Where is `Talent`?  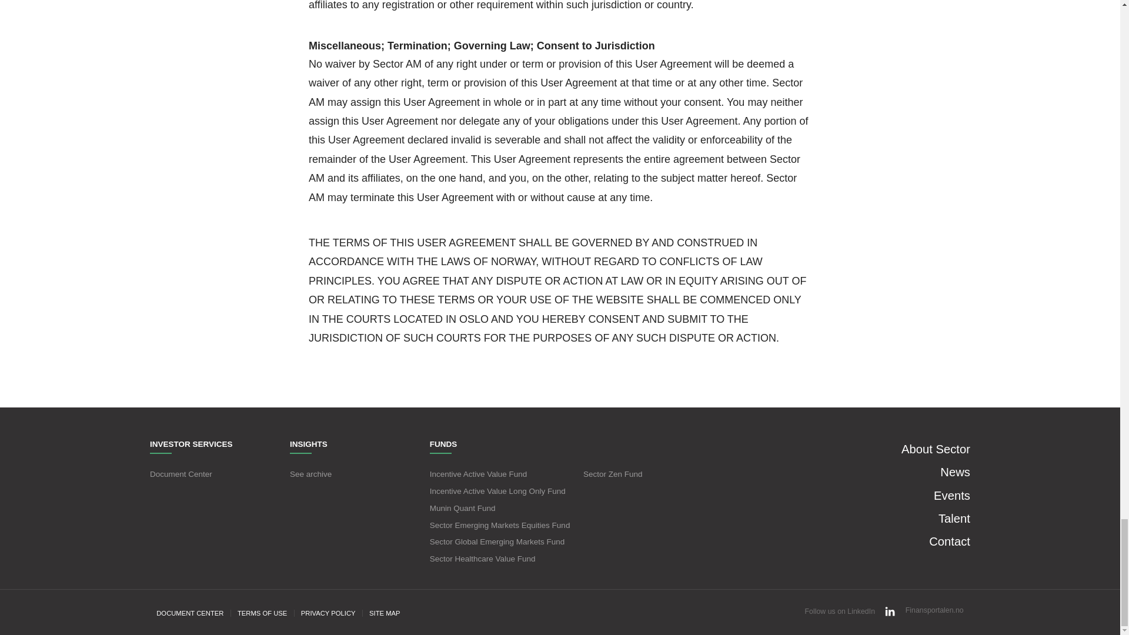 Talent is located at coordinates (954, 519).